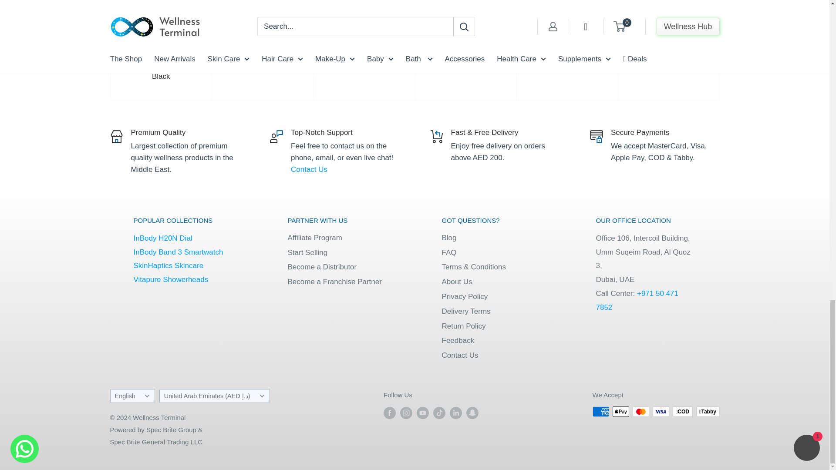 The width and height of the screenshot is (836, 470). Describe the element at coordinates (171, 279) in the screenshot. I see `Transform Your Life with Vitapure` at that location.